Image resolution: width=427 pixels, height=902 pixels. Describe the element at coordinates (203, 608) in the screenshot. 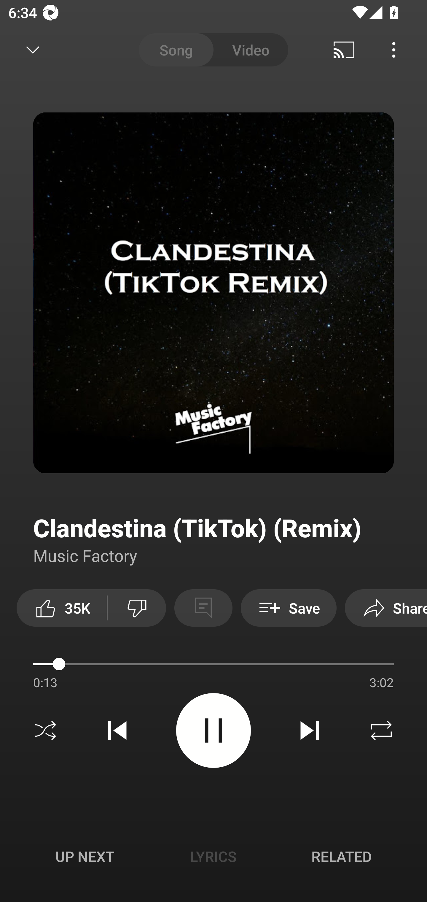

I see `Comments disabled.` at that location.